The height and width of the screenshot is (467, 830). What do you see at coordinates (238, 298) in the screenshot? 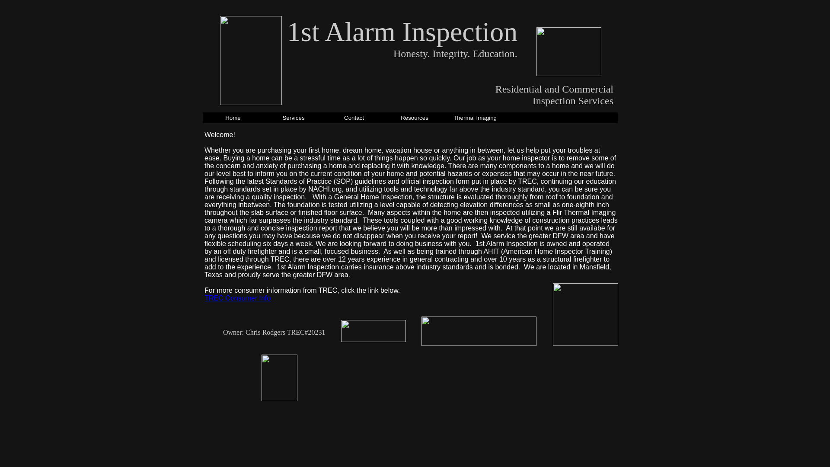
I see `TREC Consumer Info` at bounding box center [238, 298].